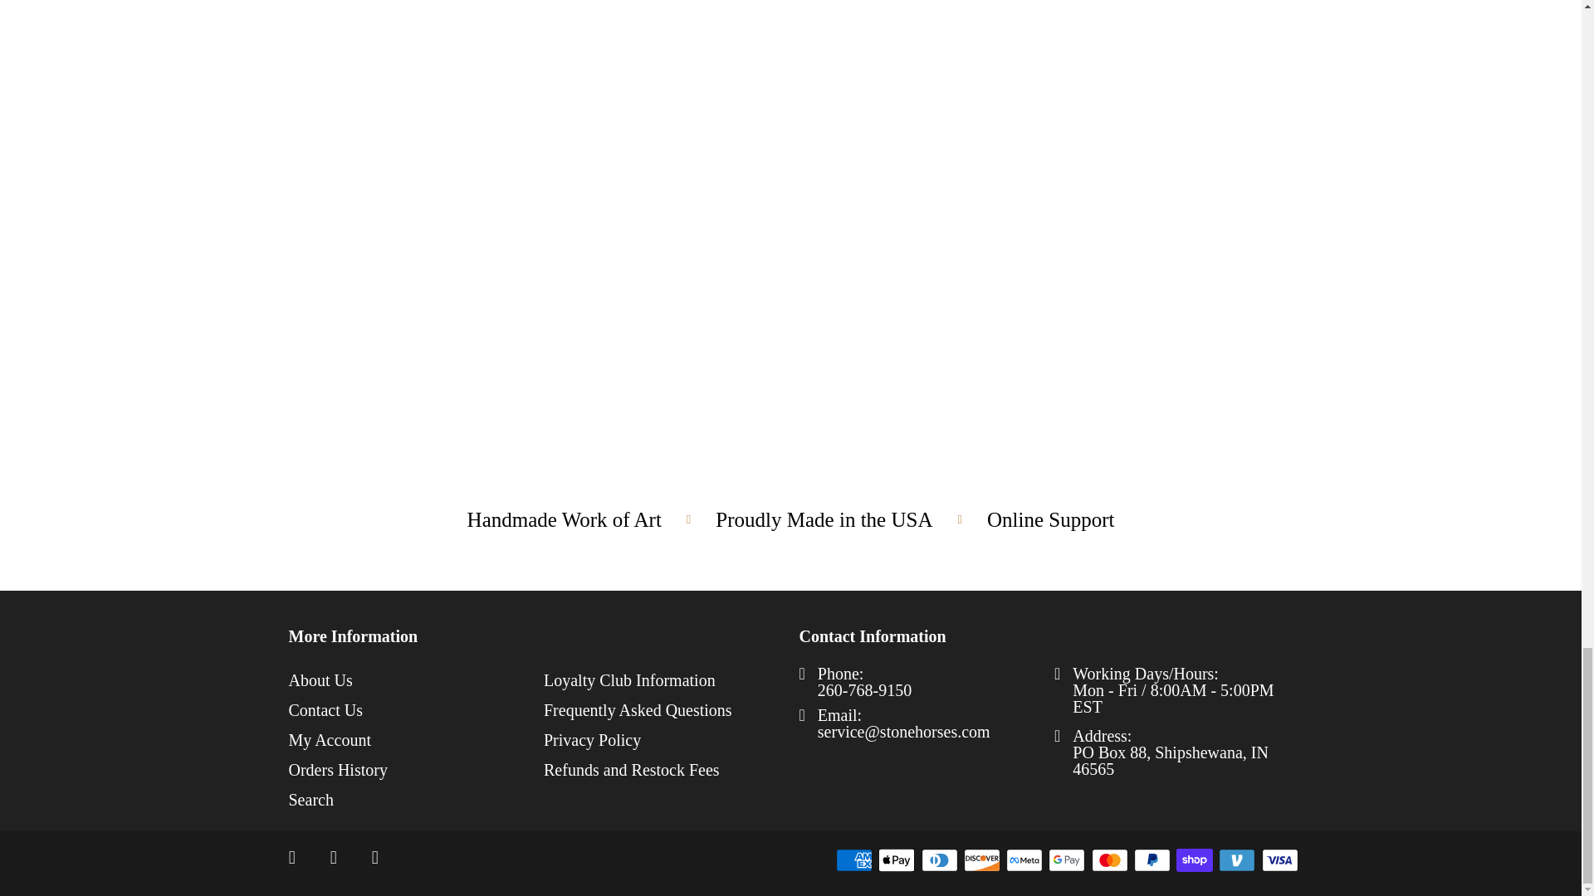 Image resolution: width=1594 pixels, height=896 pixels. I want to click on Mastercard, so click(1110, 859).